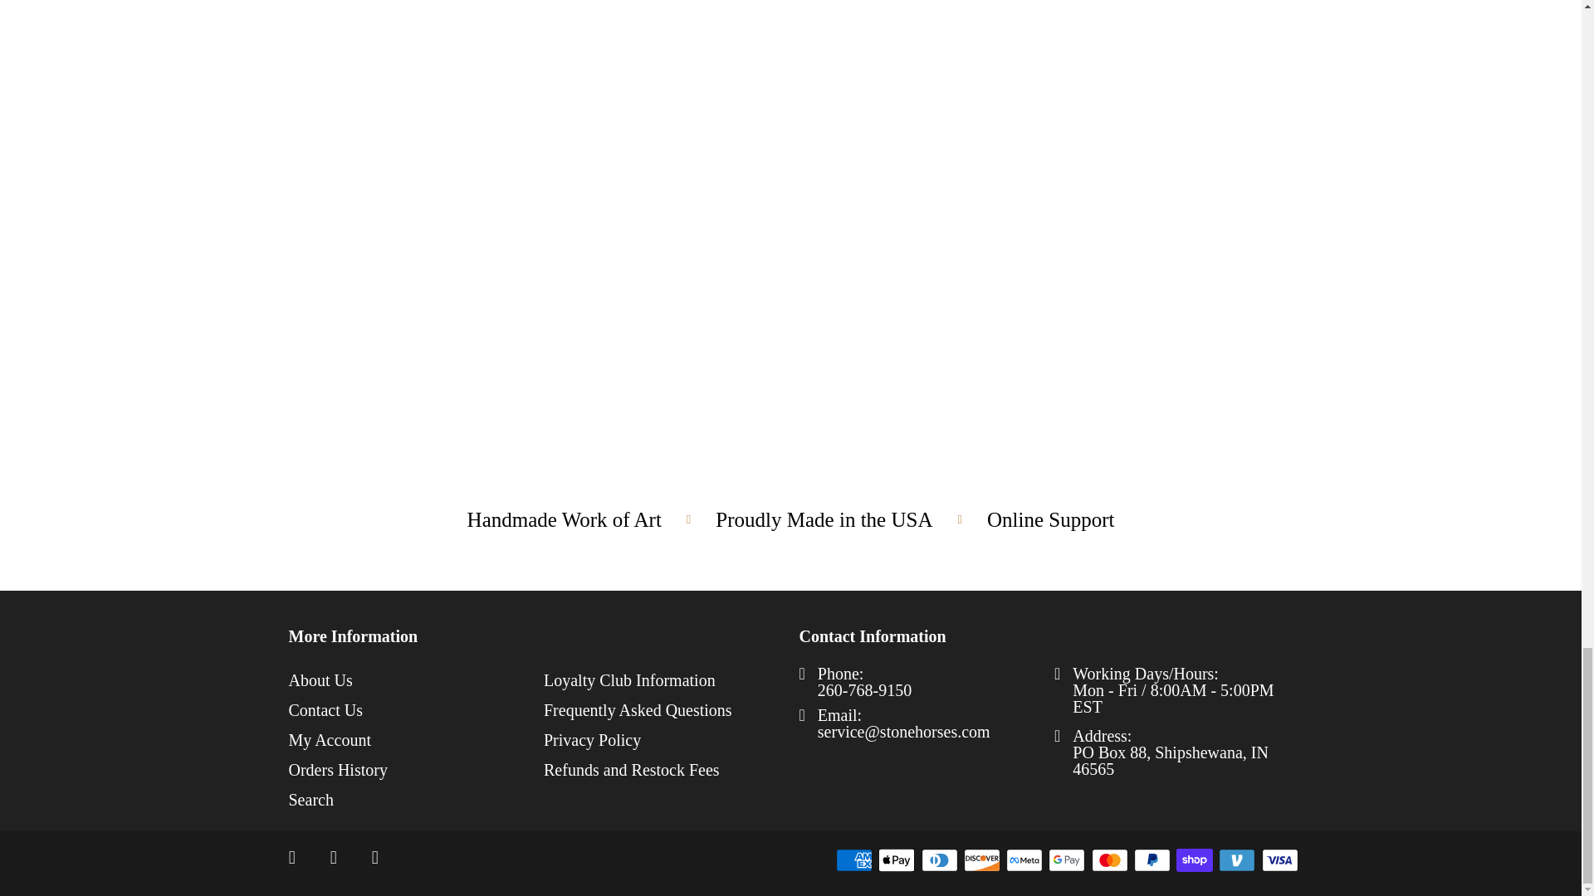 Image resolution: width=1594 pixels, height=896 pixels. I want to click on Mastercard, so click(1110, 859).